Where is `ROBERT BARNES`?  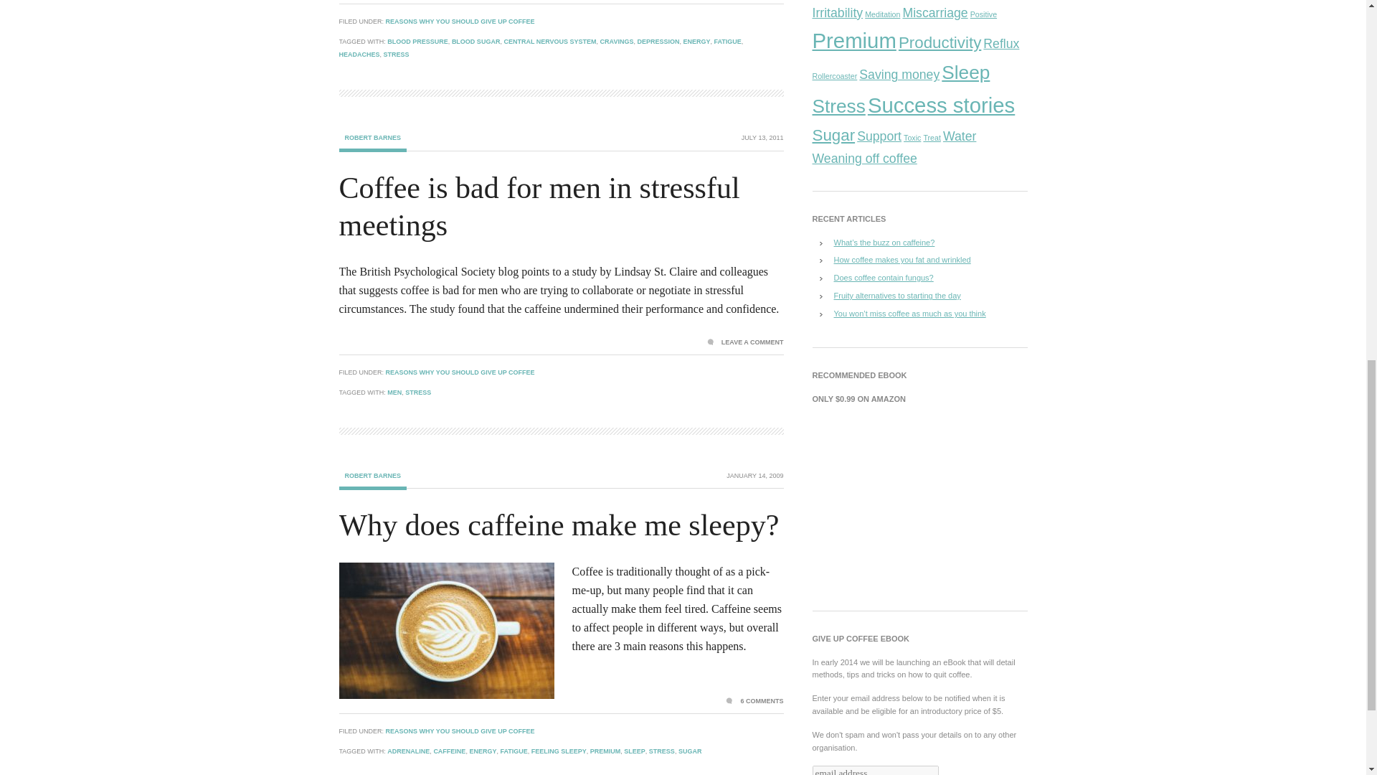 ROBERT BARNES is located at coordinates (372, 481).